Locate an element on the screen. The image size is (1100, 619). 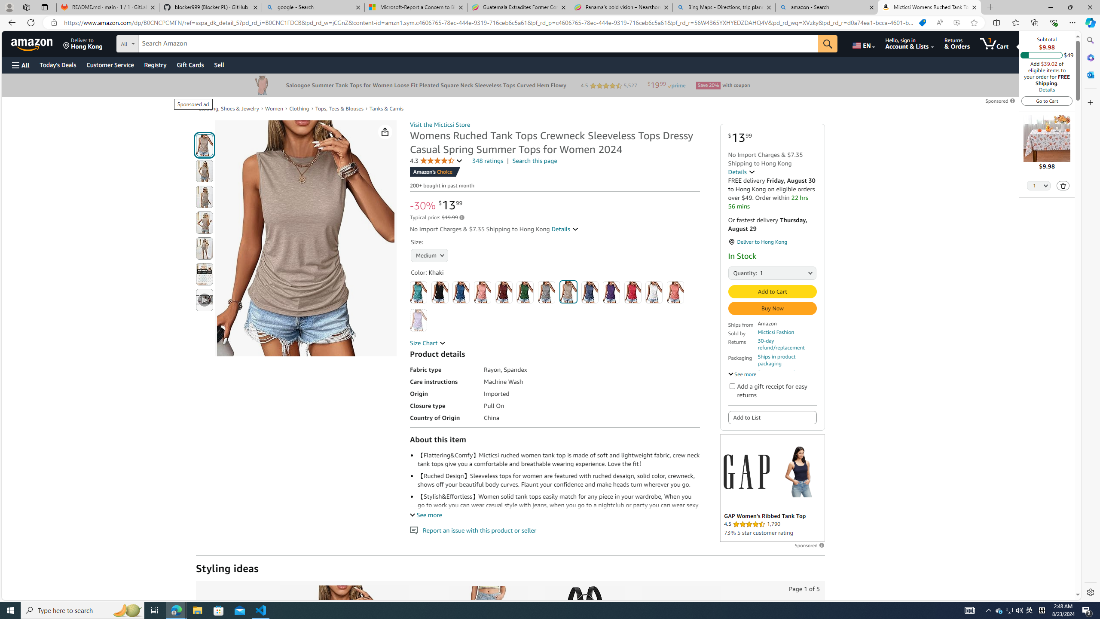
google - Search is located at coordinates (313, 7).